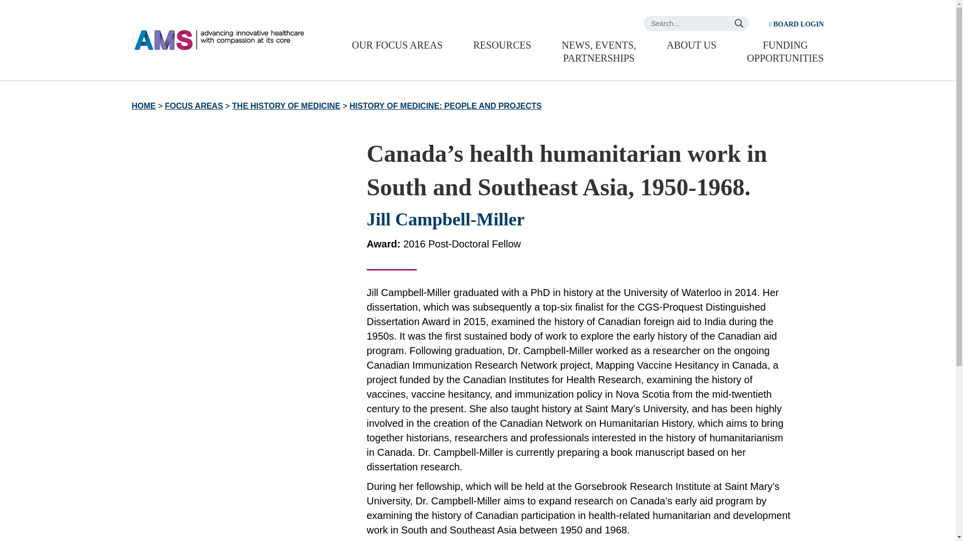  What do you see at coordinates (194, 106) in the screenshot?
I see `FOCUS AREAS` at bounding box center [194, 106].